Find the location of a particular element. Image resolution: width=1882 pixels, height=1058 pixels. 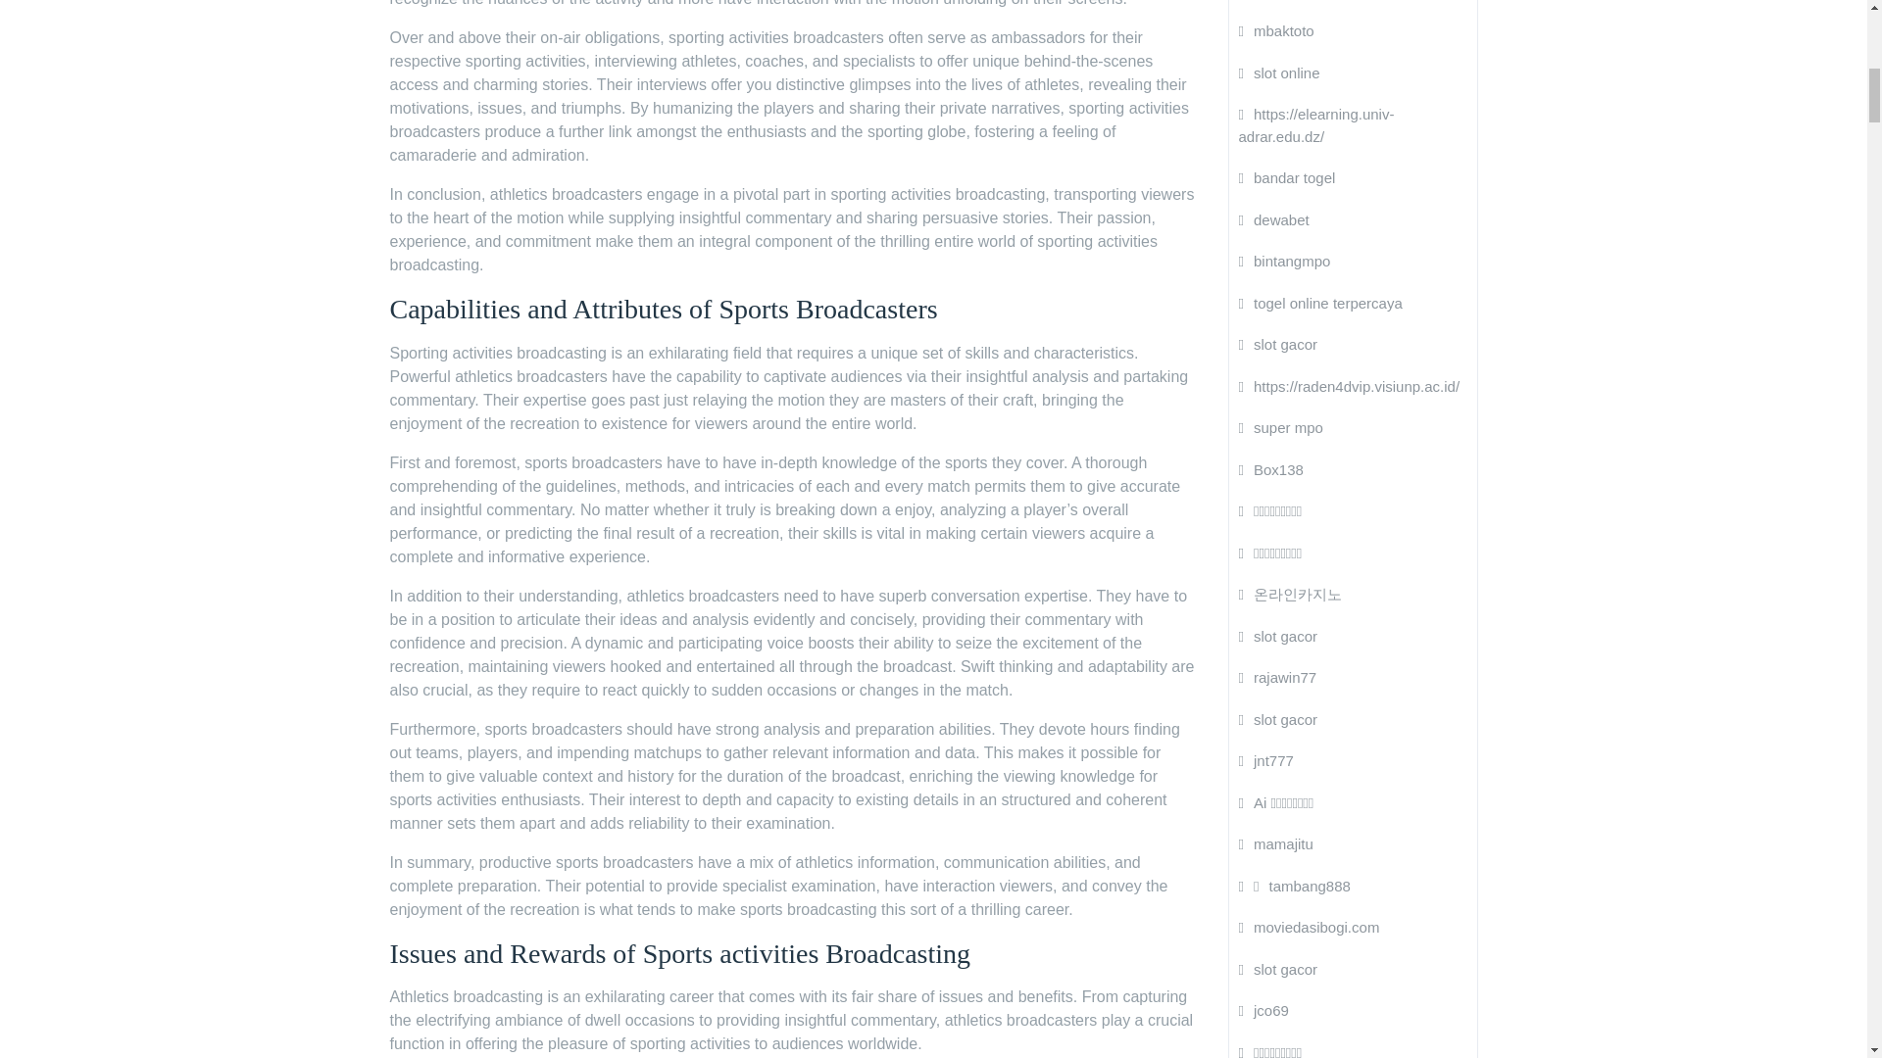

slot online is located at coordinates (1279, 72).